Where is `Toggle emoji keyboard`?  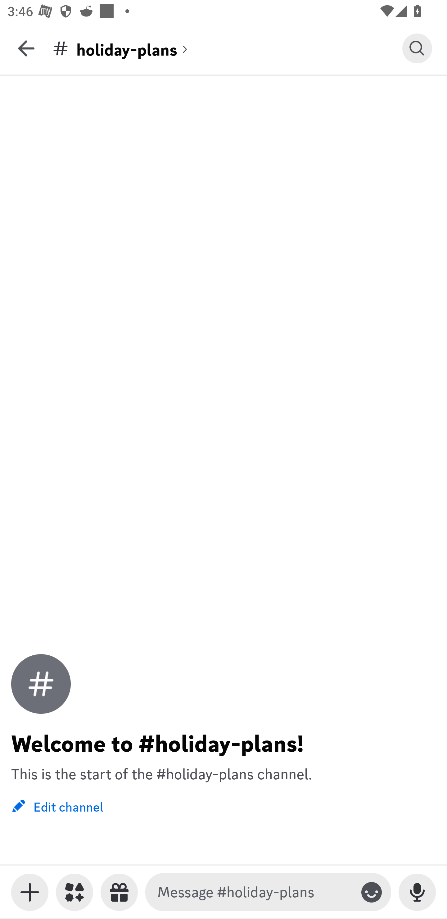
Toggle emoji keyboard is located at coordinates (372, 892).